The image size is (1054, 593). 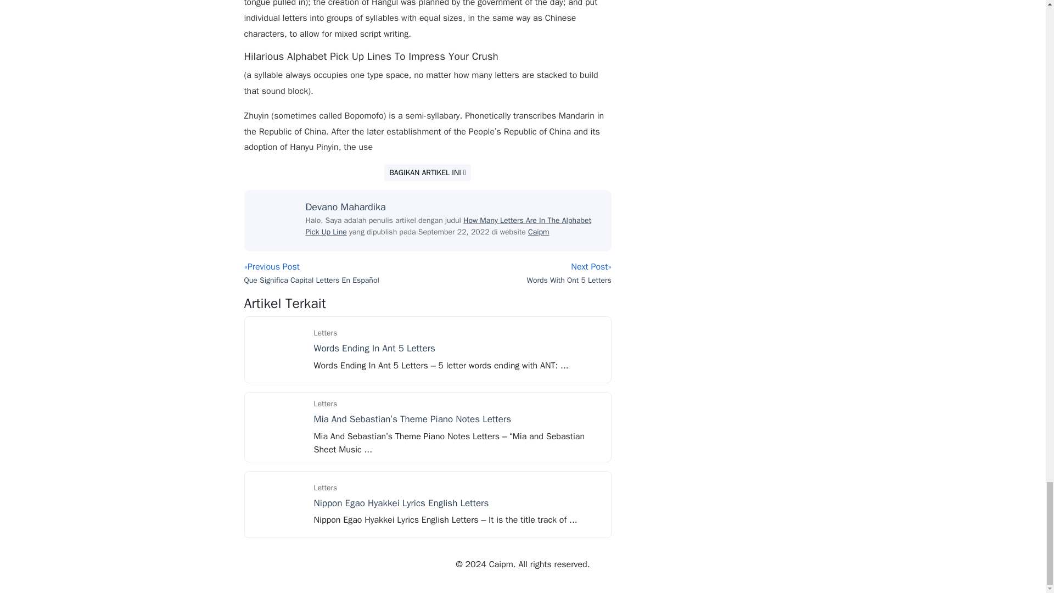 What do you see at coordinates (538, 232) in the screenshot?
I see `Caipm` at bounding box center [538, 232].